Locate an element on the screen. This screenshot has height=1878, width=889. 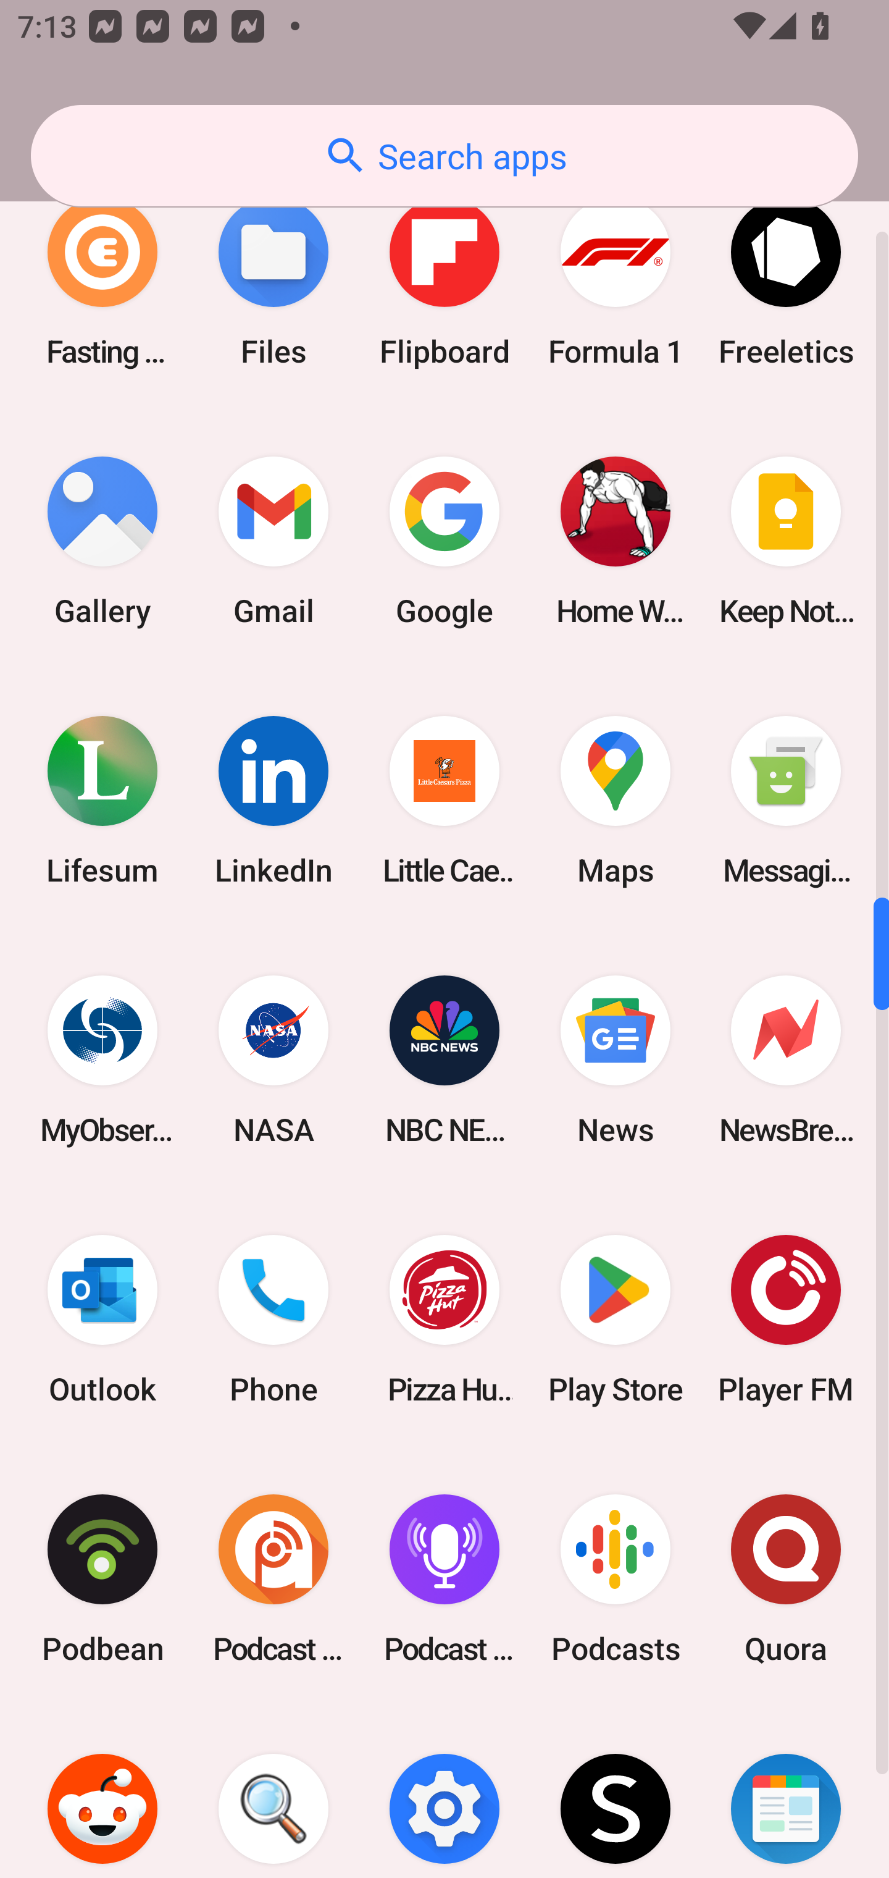
Lifesum is located at coordinates (102, 799).